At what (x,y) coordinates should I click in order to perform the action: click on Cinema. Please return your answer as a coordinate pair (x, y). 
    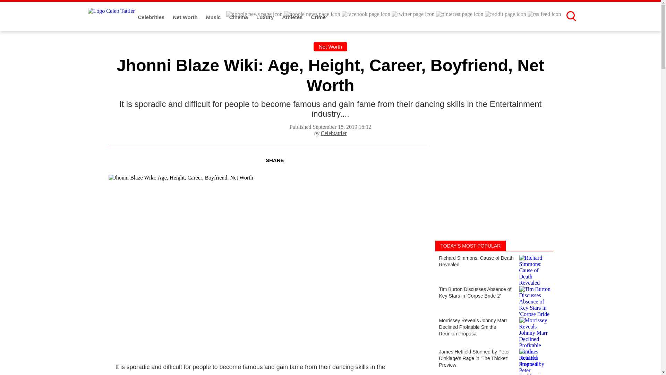
    Looking at the image, I should click on (239, 17).